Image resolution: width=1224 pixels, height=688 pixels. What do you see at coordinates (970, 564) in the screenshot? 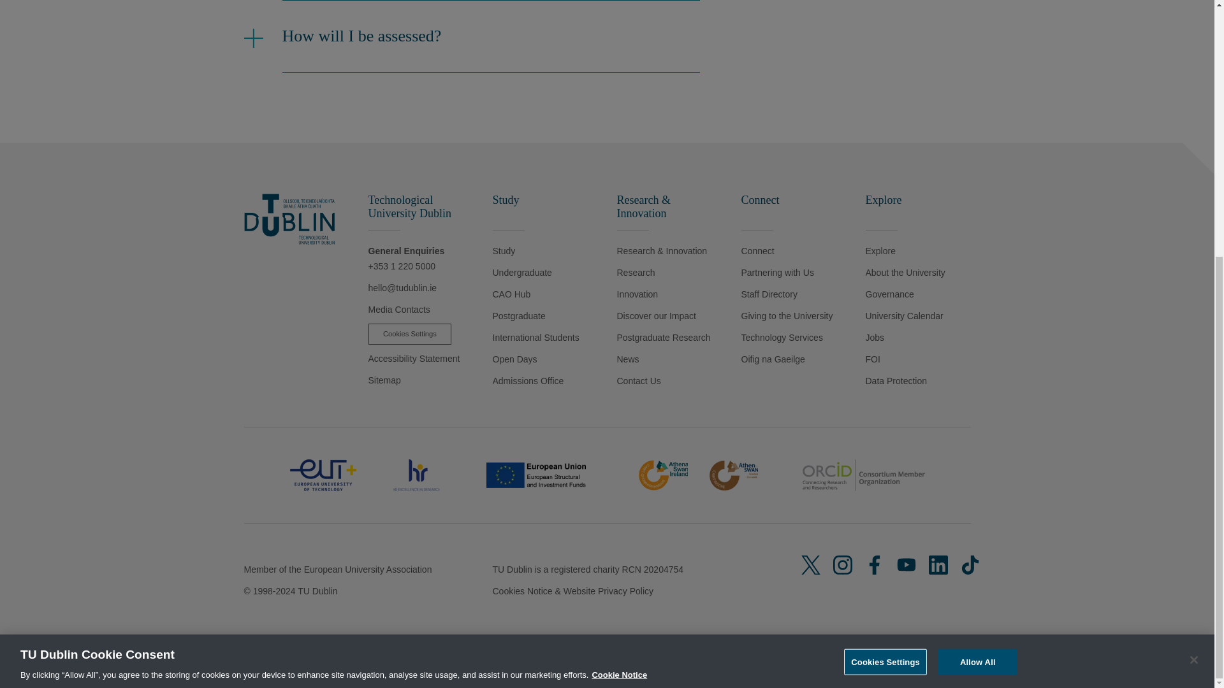
I see `TikTok` at bounding box center [970, 564].